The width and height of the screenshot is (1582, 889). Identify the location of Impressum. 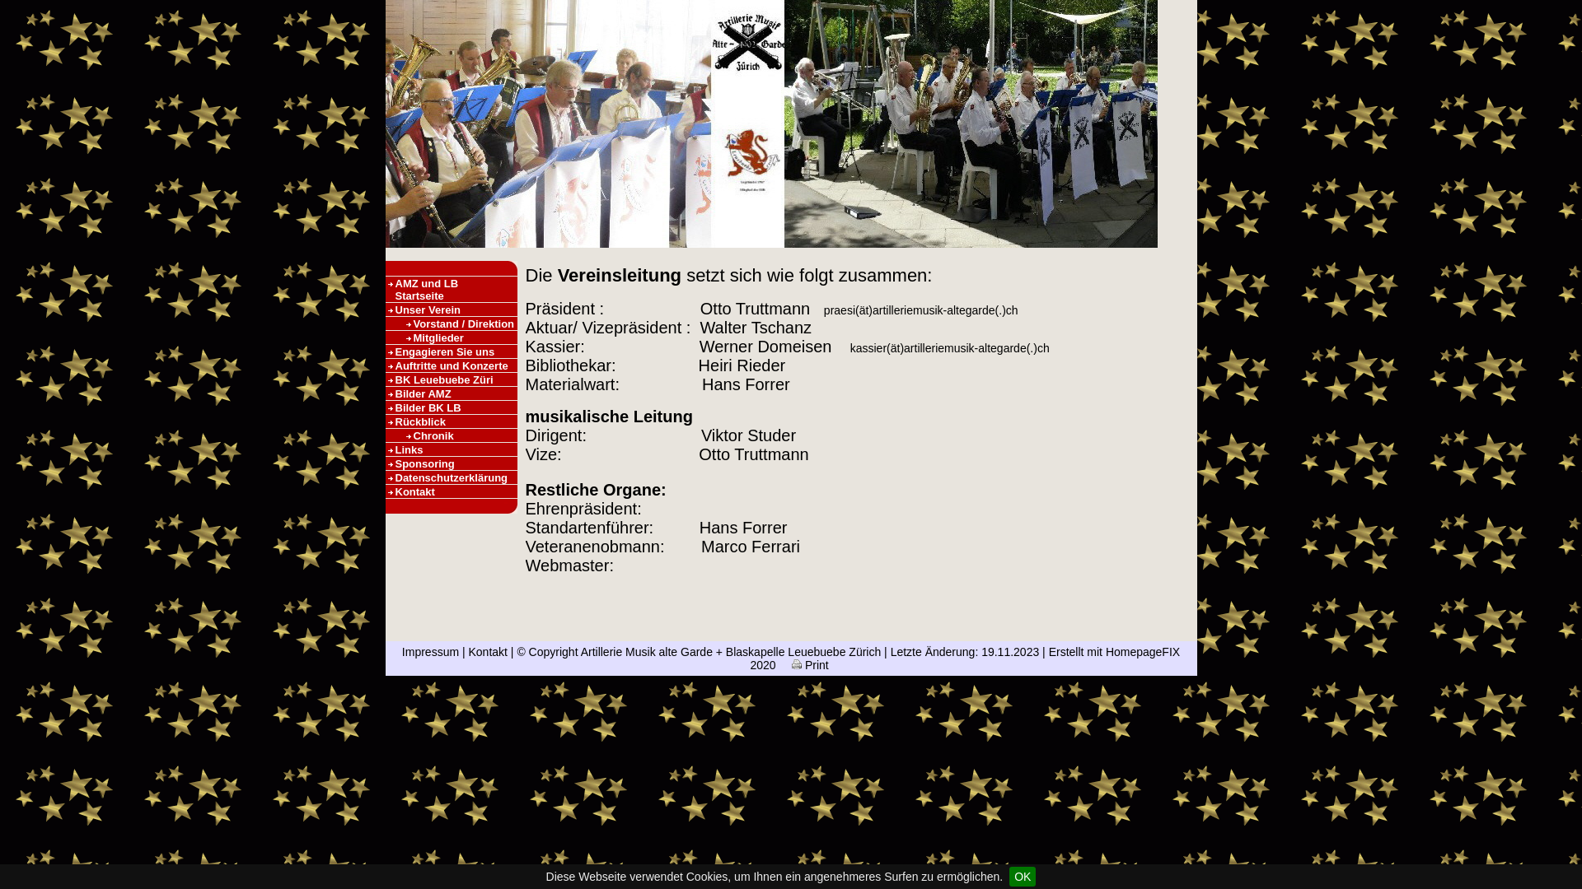
(430, 652).